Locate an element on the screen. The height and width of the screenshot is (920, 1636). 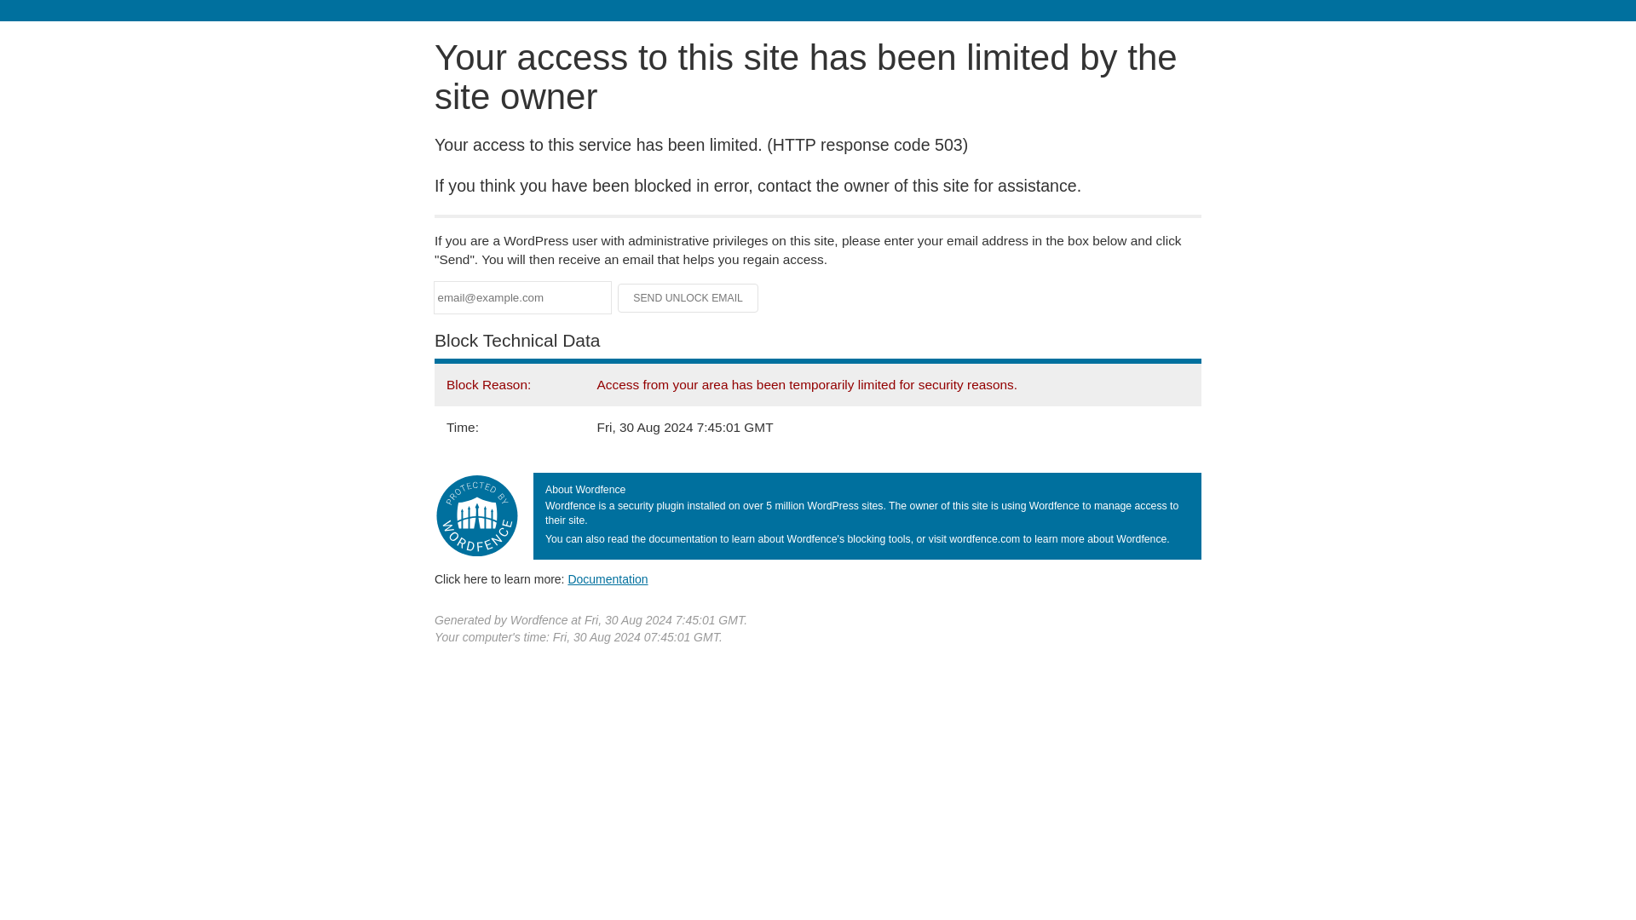
Documentation is located at coordinates (608, 578).